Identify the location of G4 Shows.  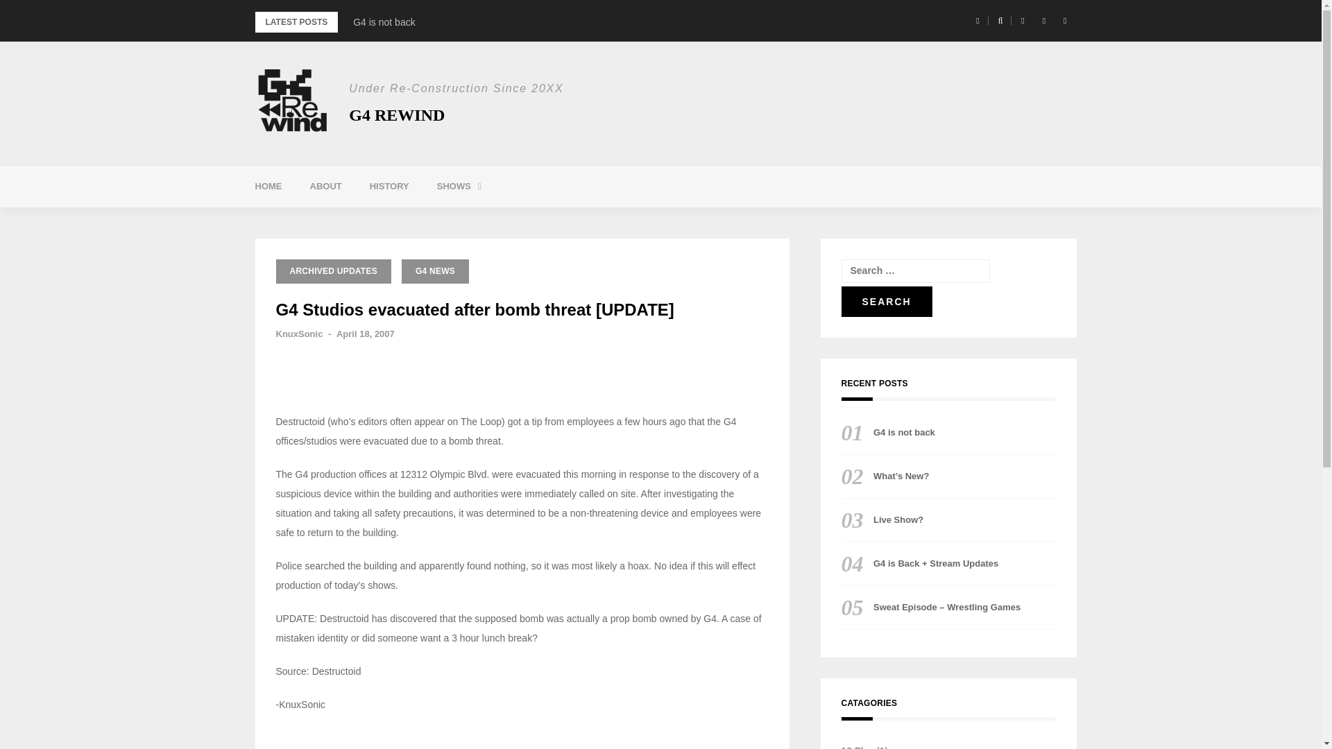
(516, 221).